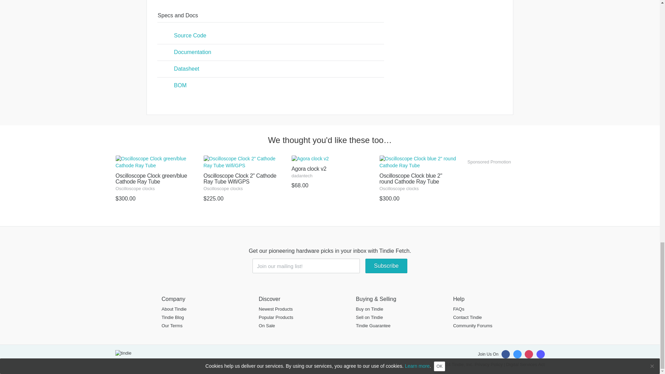 Image resolution: width=665 pixels, height=374 pixels. I want to click on Follow us on Mastodon, so click(540, 354).